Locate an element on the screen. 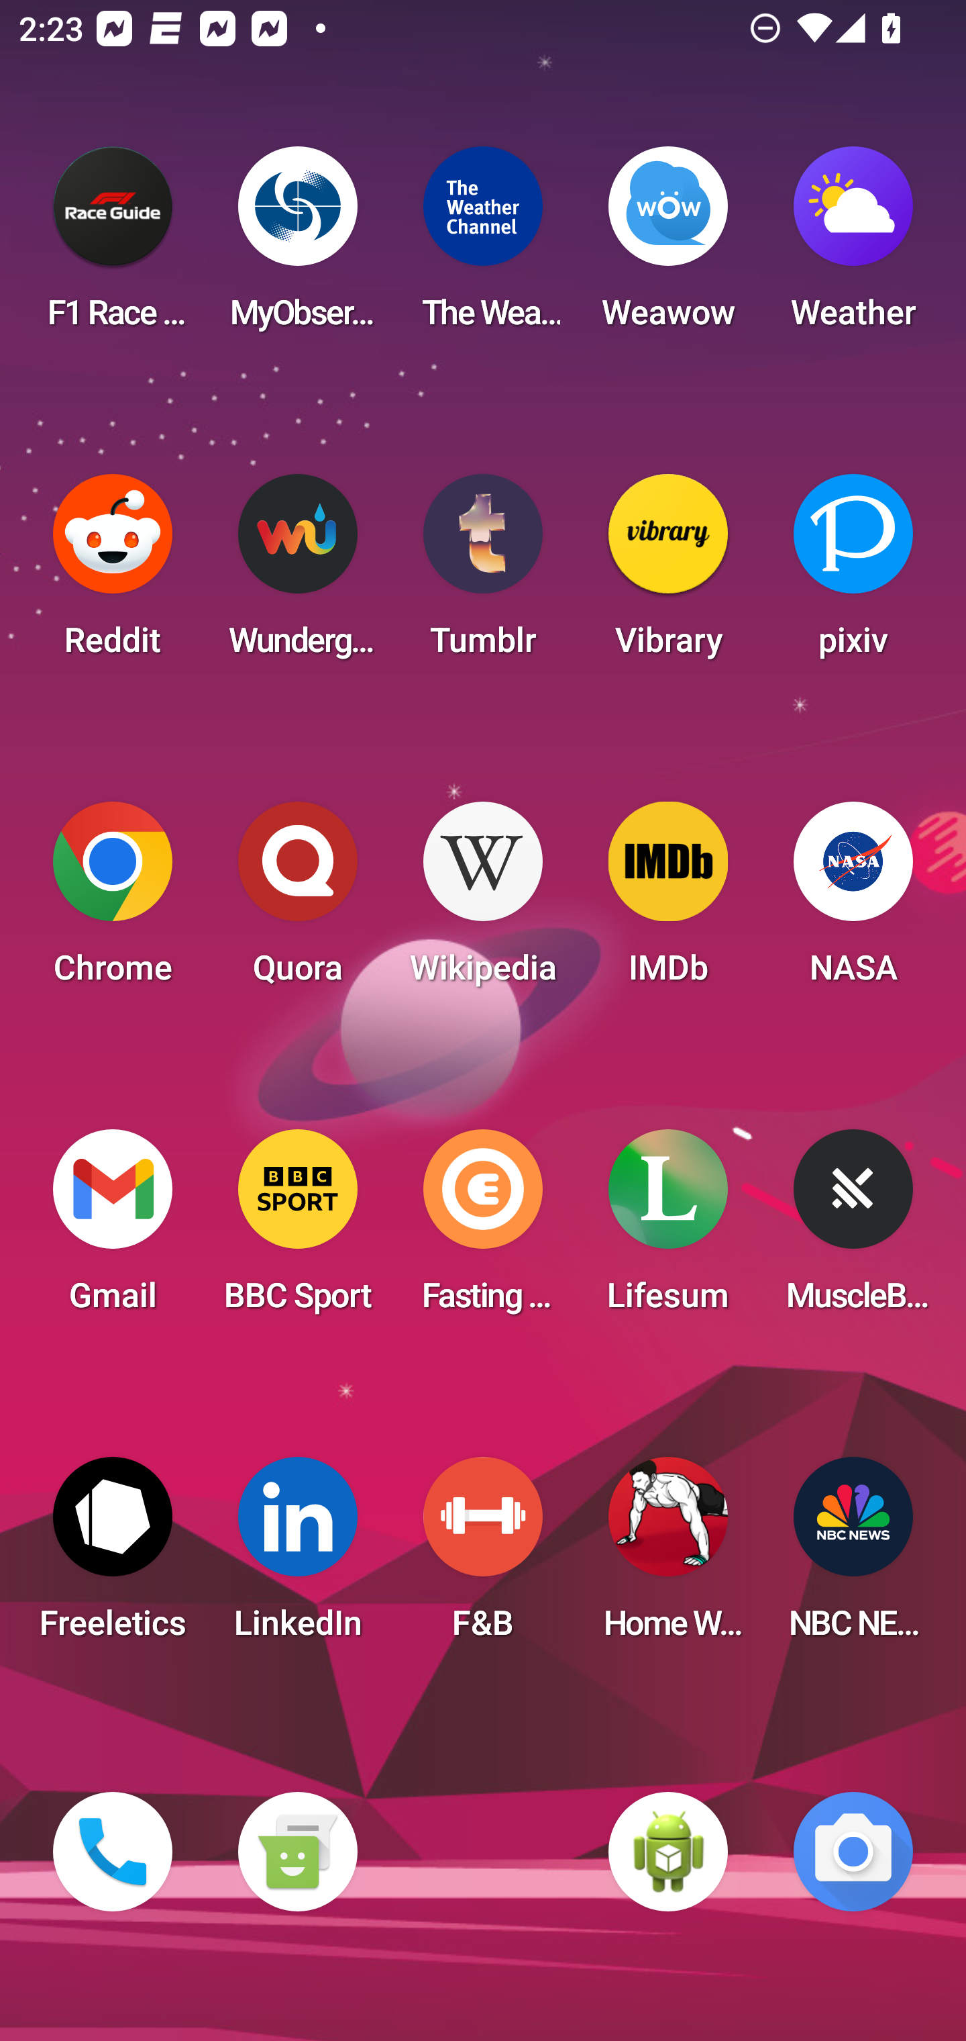 This screenshot has height=2041, width=966. Reddit is located at coordinates (113, 573).